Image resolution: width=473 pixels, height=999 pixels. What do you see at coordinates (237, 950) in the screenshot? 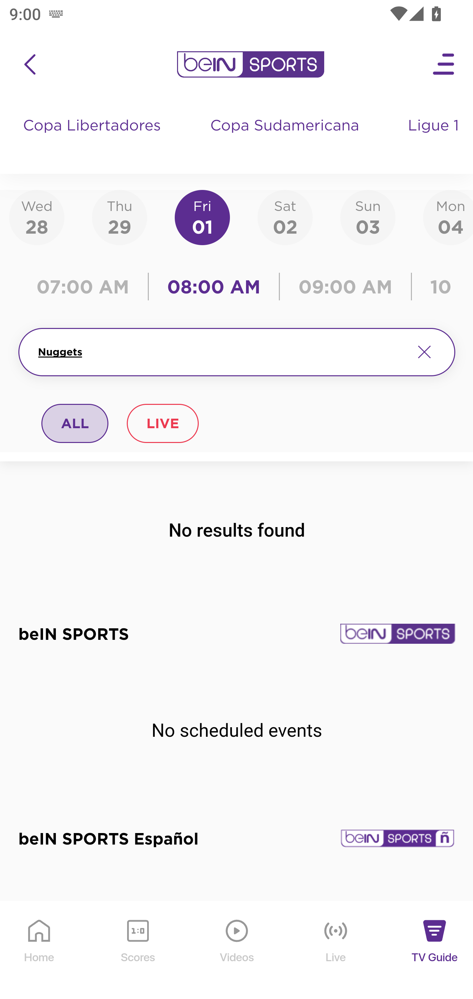
I see `Videos Videos Icon Videos` at bounding box center [237, 950].